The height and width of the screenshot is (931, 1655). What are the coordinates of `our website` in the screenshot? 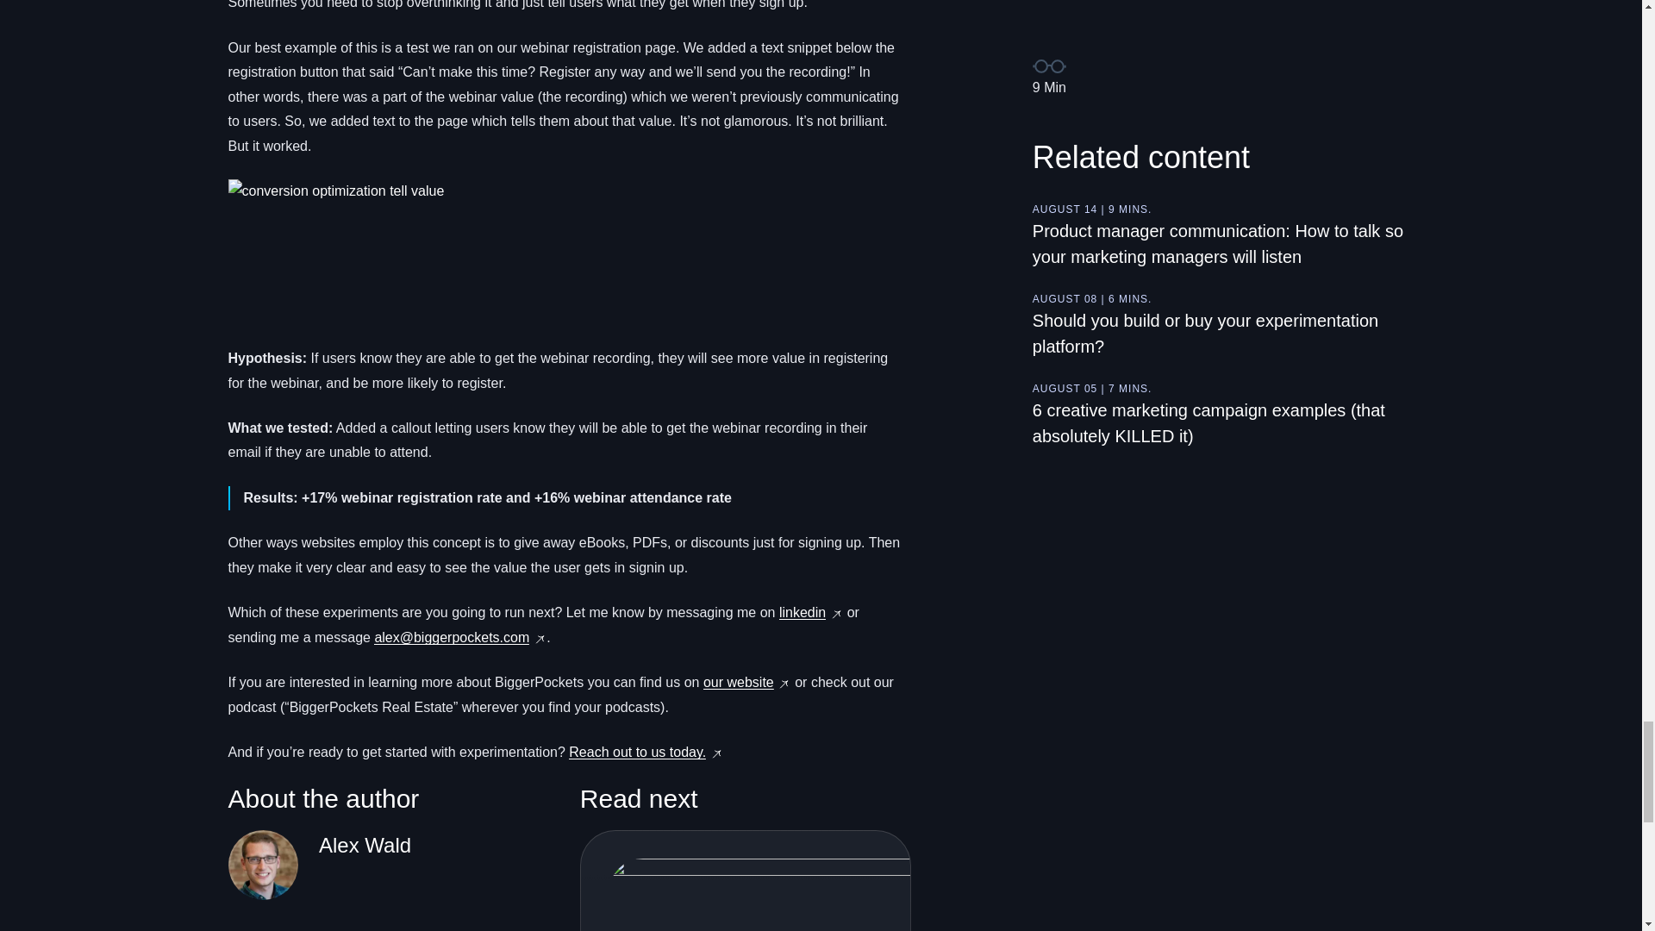 It's located at (739, 683).